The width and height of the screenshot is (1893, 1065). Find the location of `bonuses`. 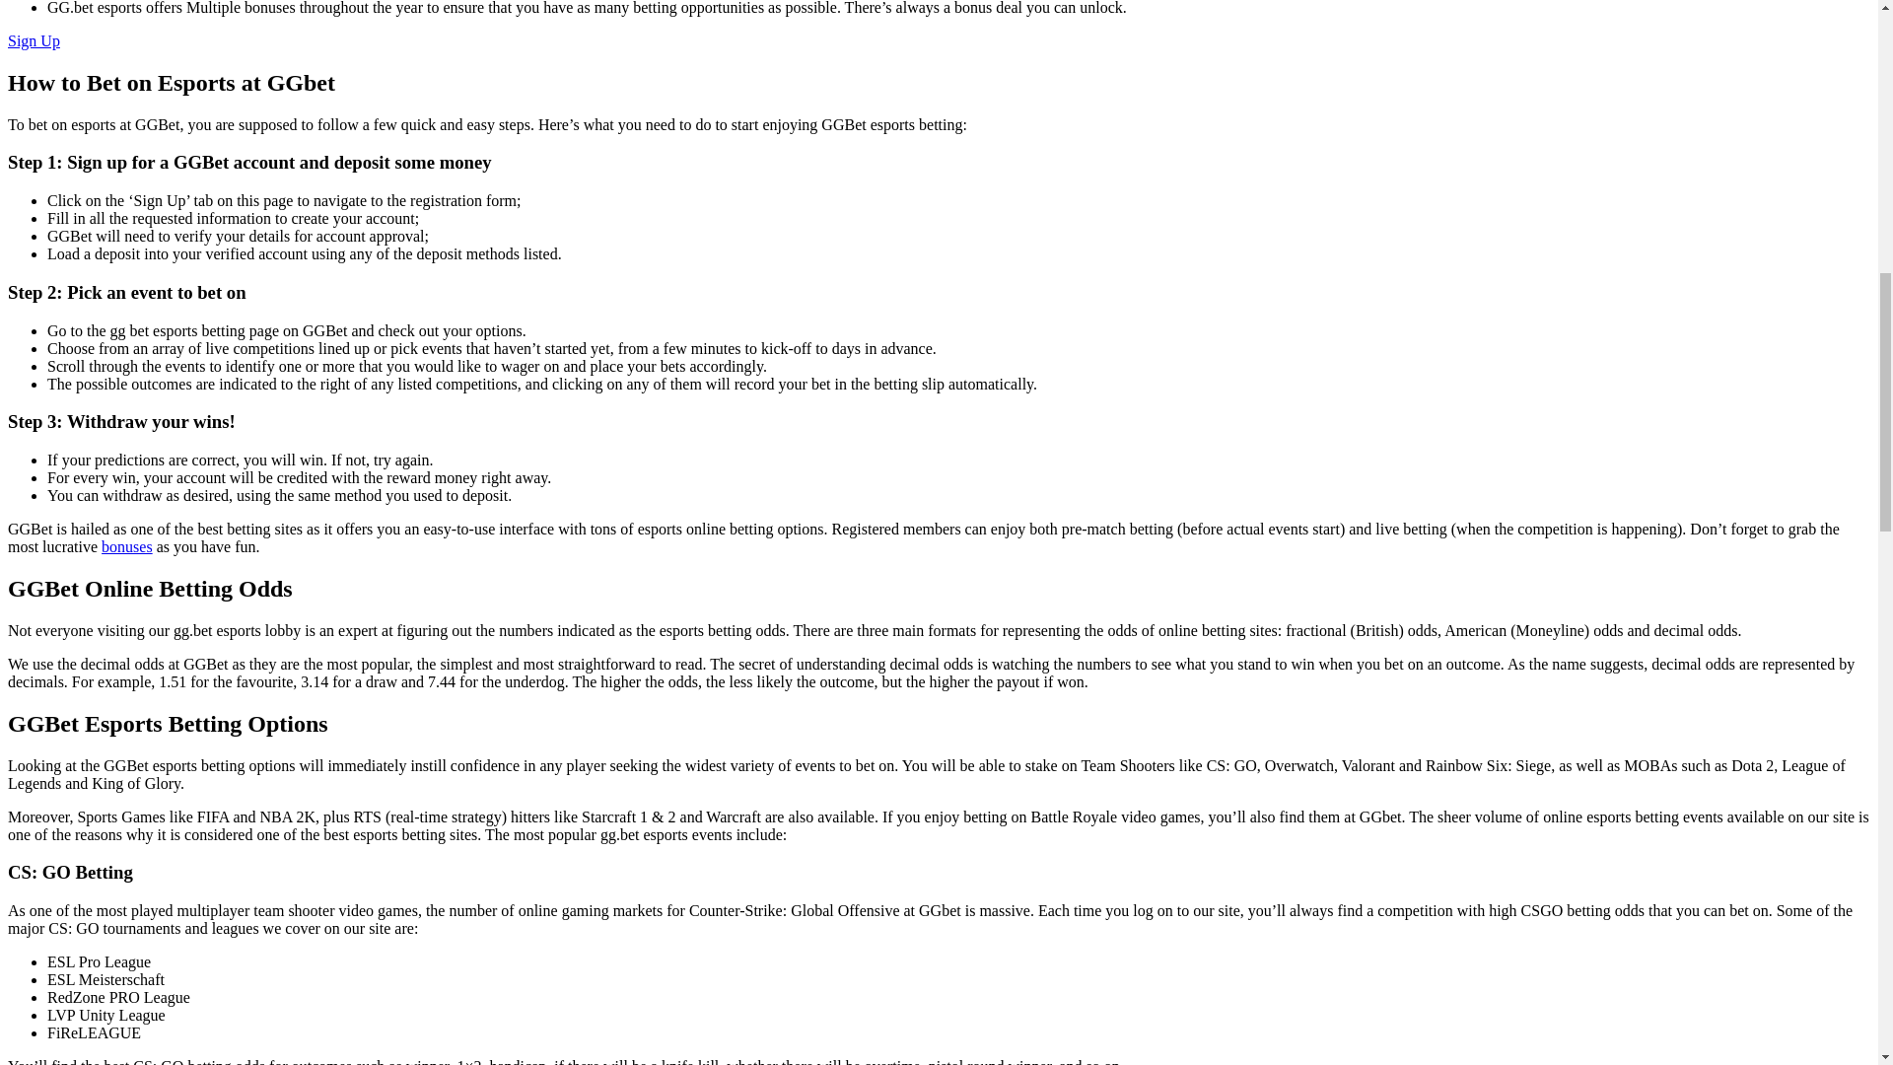

bonuses is located at coordinates (127, 546).